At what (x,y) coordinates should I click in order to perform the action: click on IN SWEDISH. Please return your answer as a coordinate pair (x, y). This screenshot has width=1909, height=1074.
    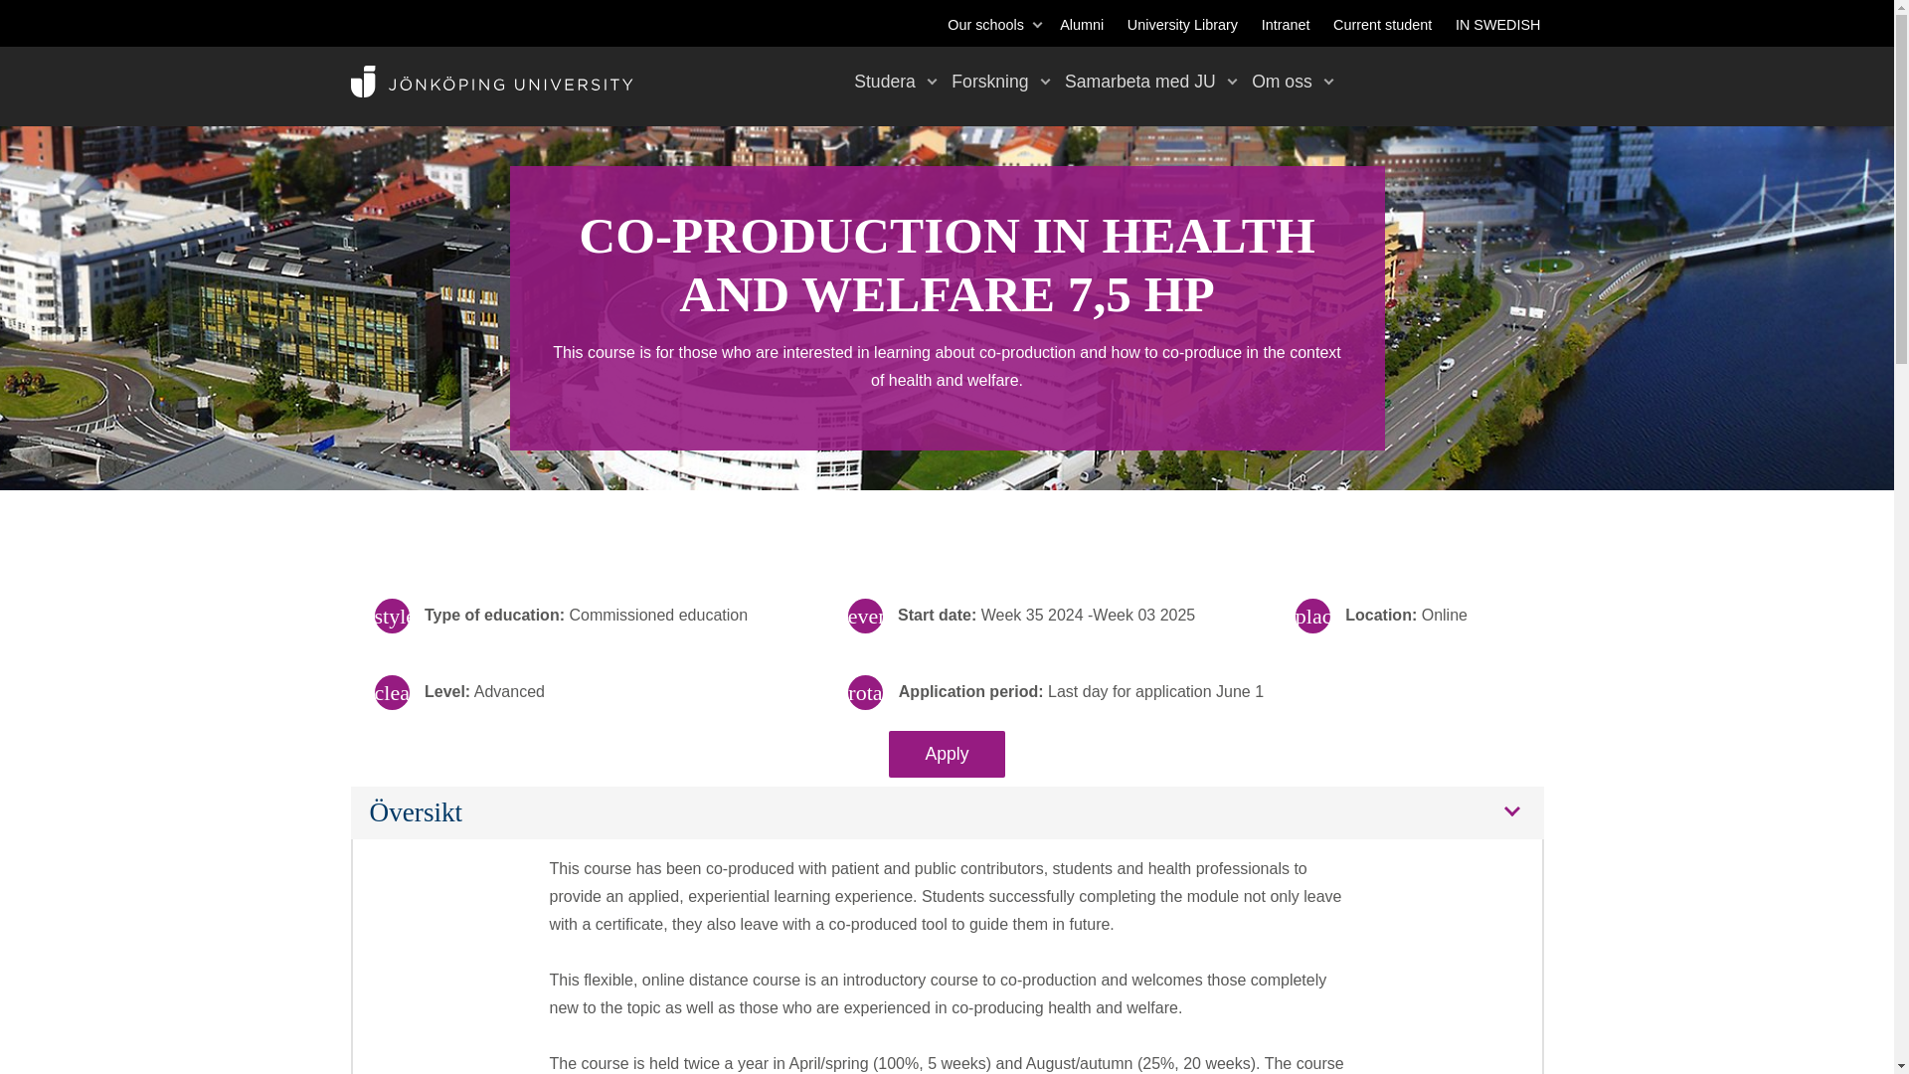
    Looking at the image, I should click on (1497, 25).